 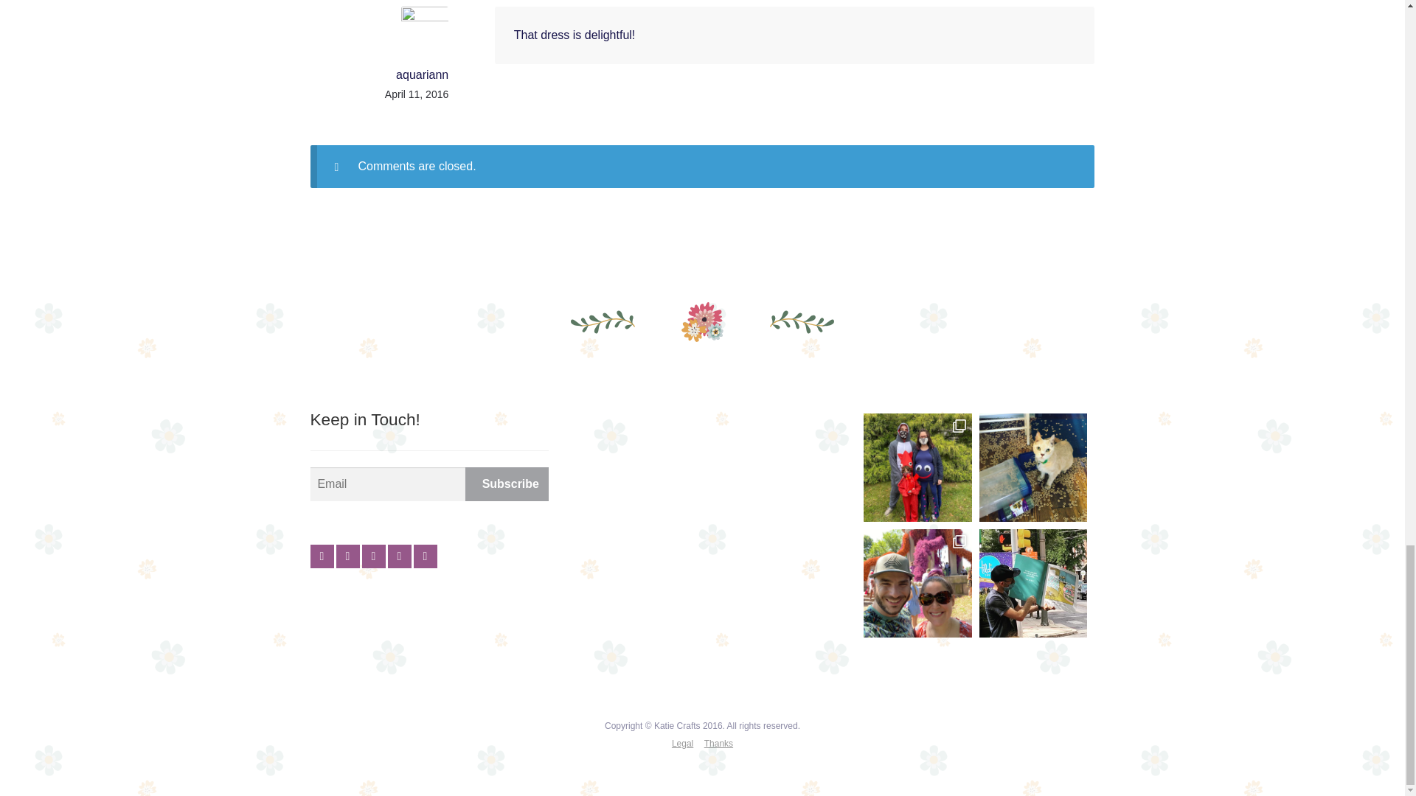 I want to click on Follow Katie Crafts on Twitter, so click(x=348, y=556).